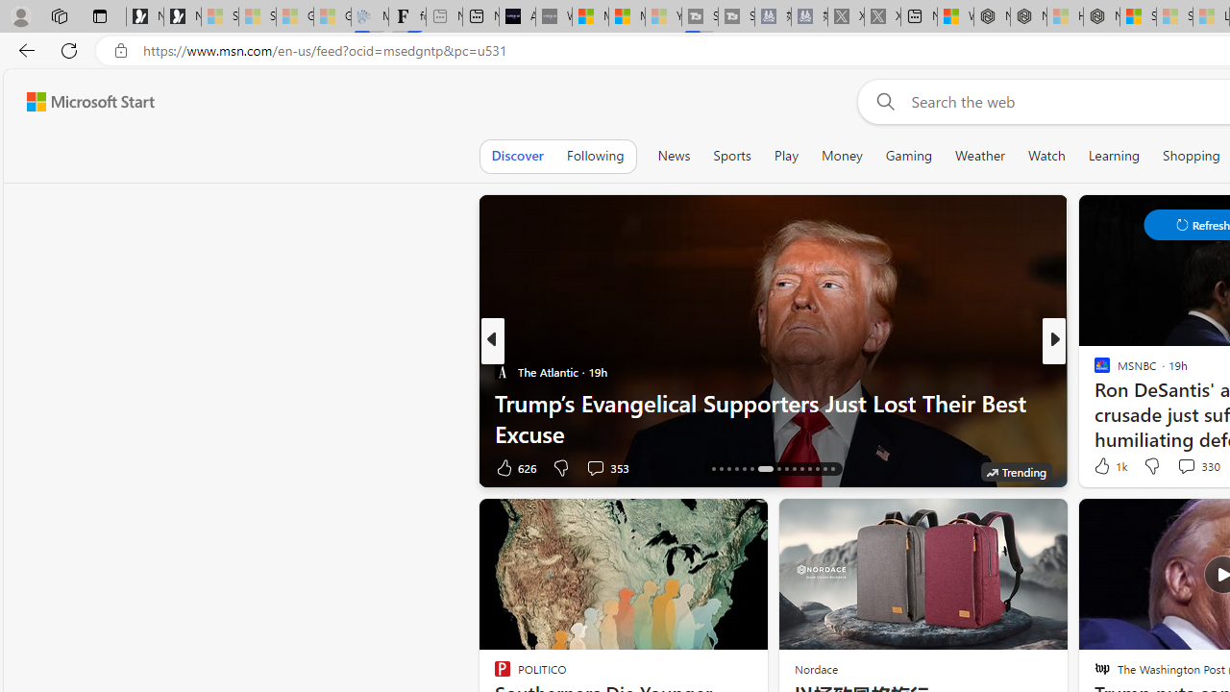 The image size is (1230, 692). Describe the element at coordinates (1046, 156) in the screenshot. I see `Watch` at that location.